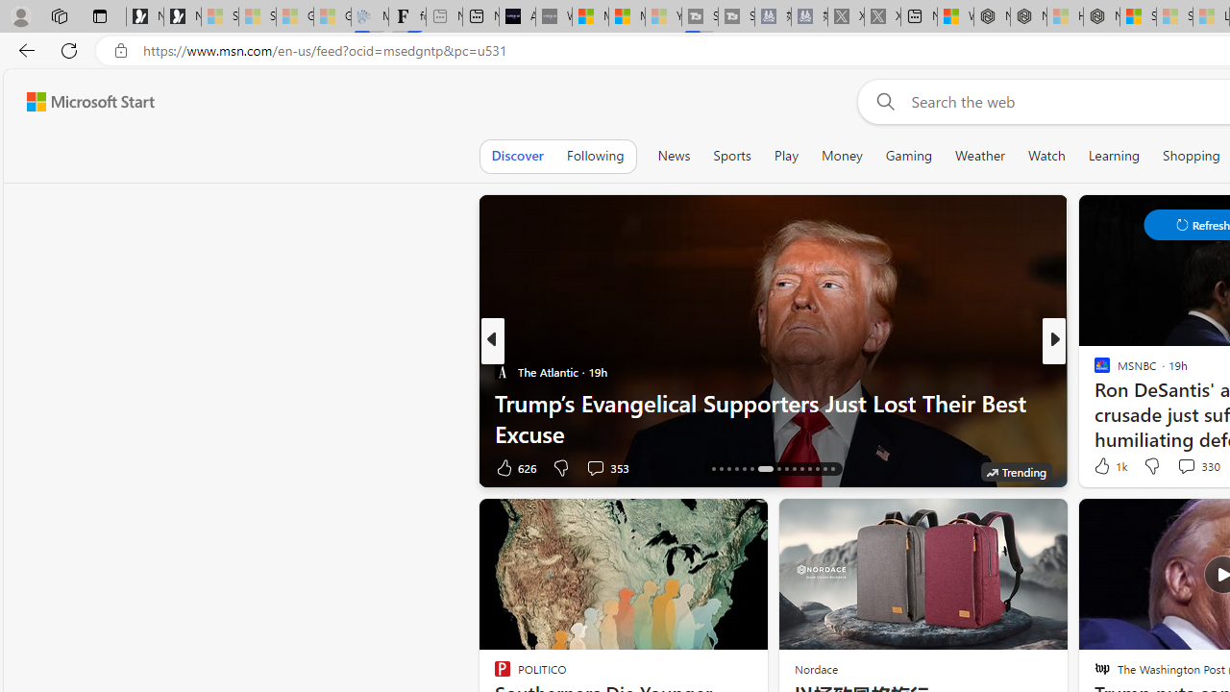 The image size is (1230, 692). Describe the element at coordinates (1046, 156) in the screenshot. I see `Watch` at that location.